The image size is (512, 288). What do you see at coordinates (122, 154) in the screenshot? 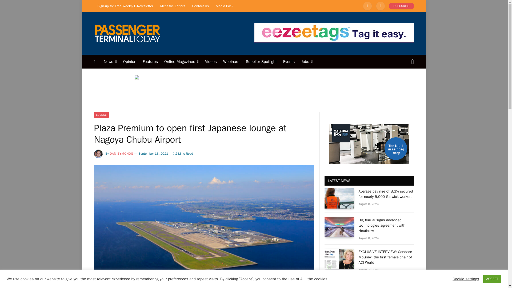
I see `Posts by Dan Symonds` at bounding box center [122, 154].